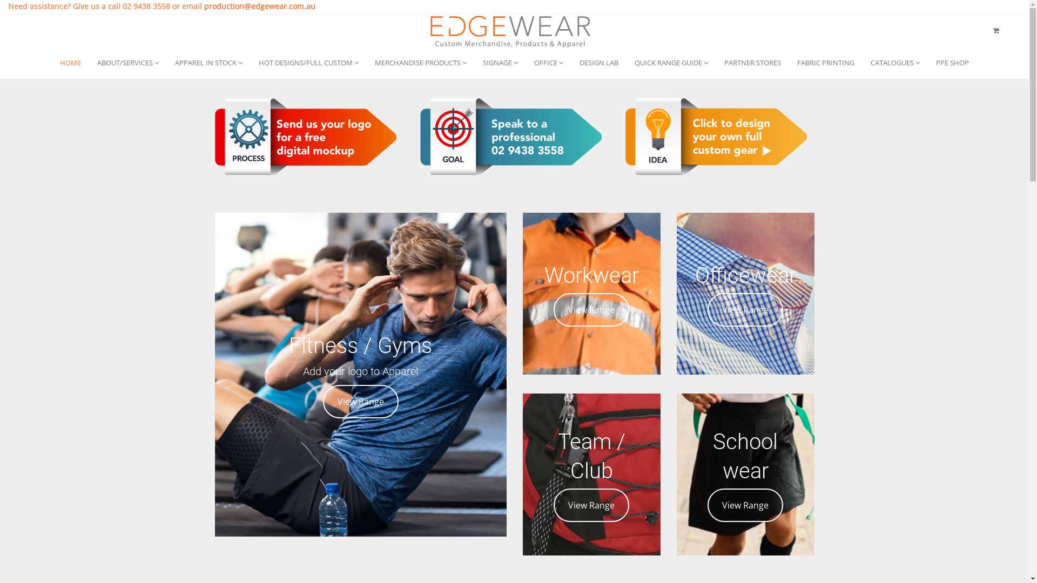 The width and height of the screenshot is (1037, 583). Describe the element at coordinates (260, 6) in the screenshot. I see `production@edgewear.com.au` at that location.